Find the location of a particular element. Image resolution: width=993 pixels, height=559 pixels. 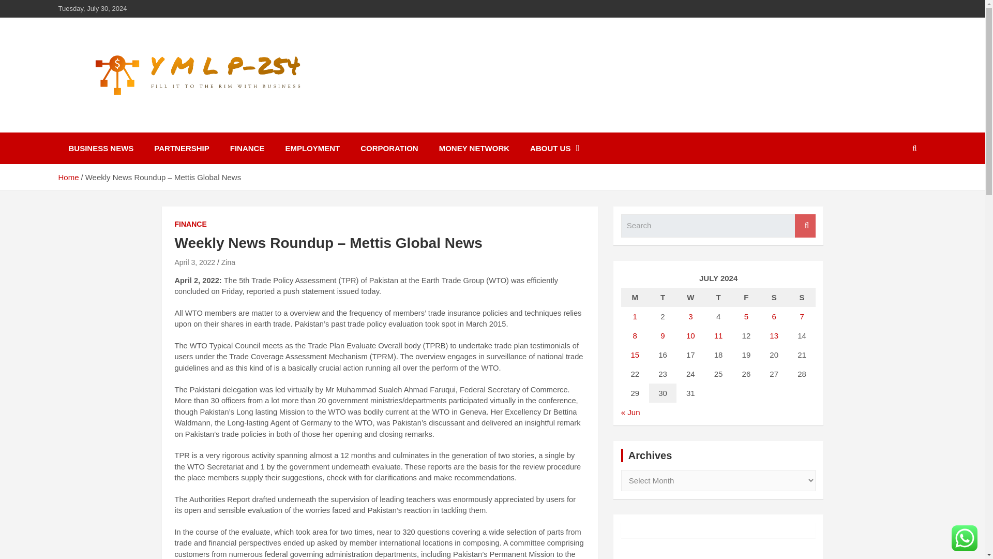

Wednesday is located at coordinates (690, 297).